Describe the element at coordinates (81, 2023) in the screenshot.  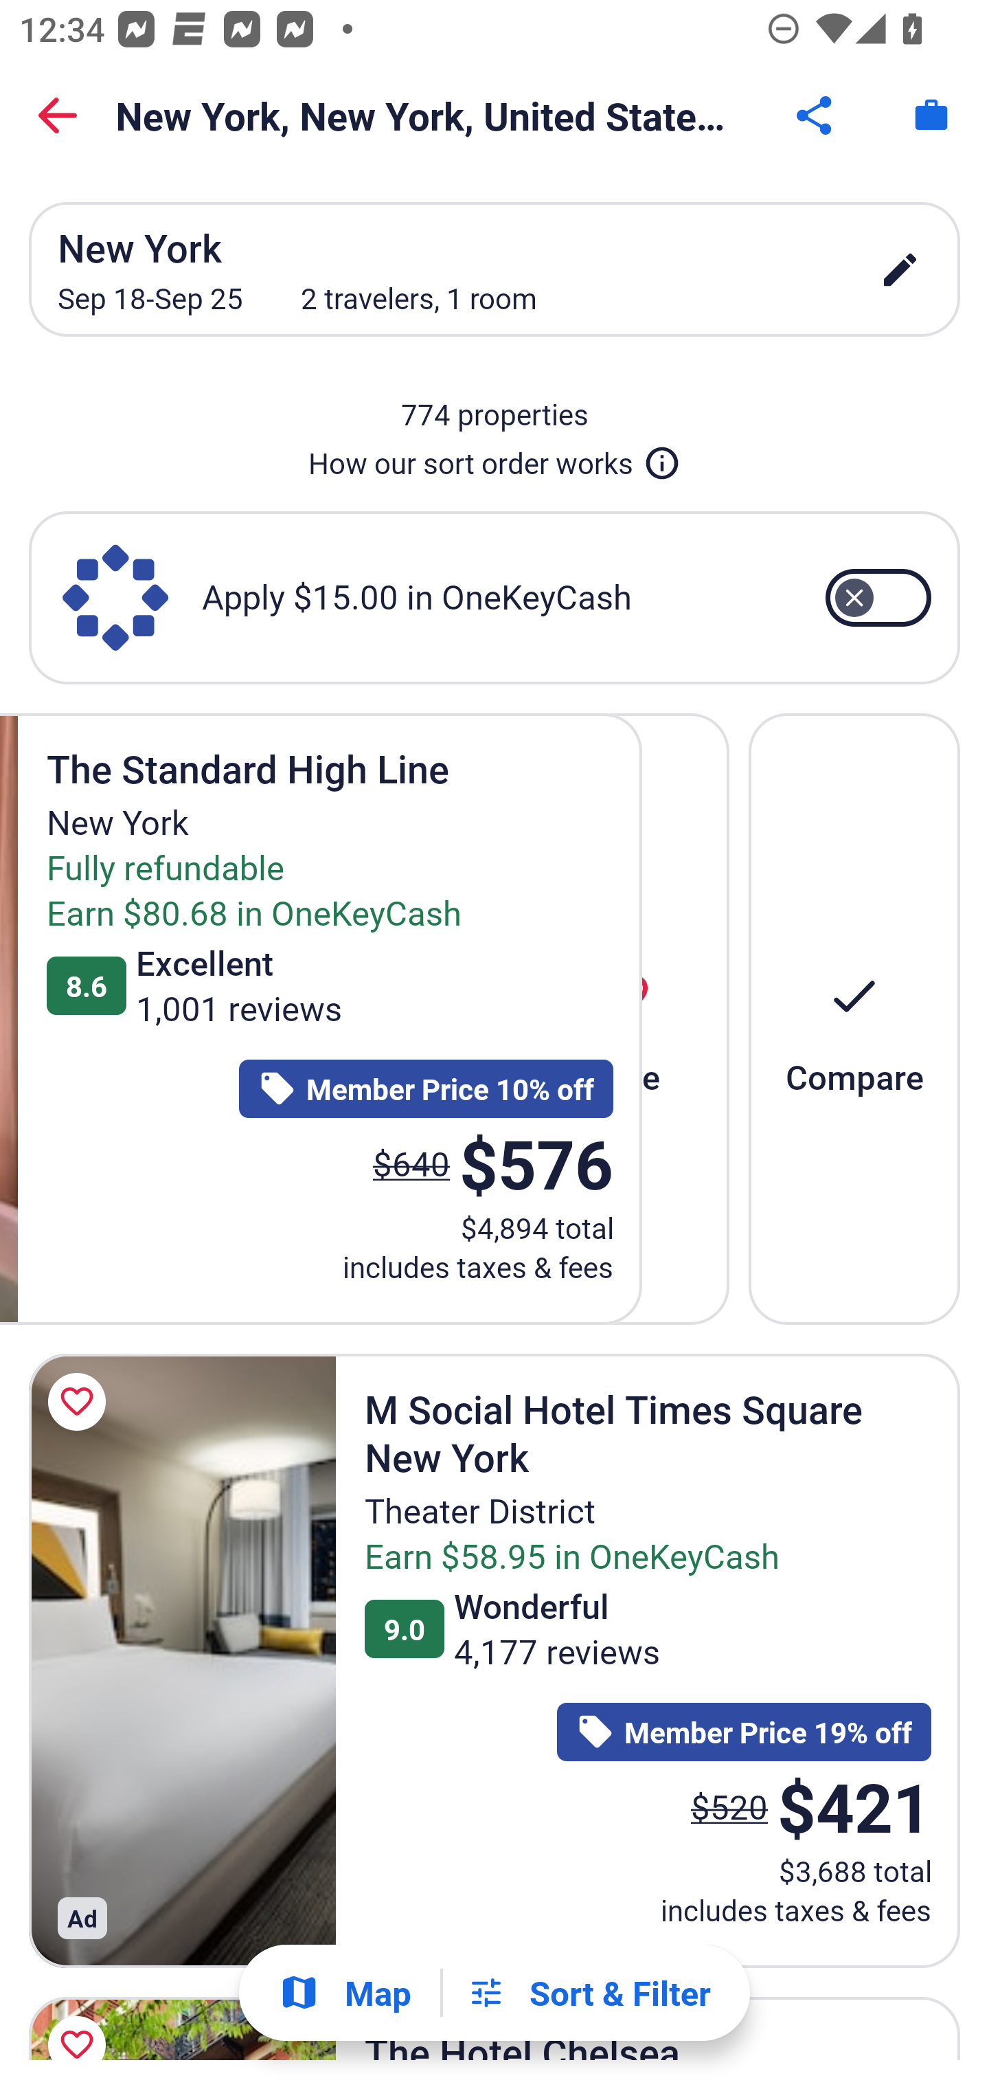
I see `Save The Hotel Chelsea to a trip` at that location.